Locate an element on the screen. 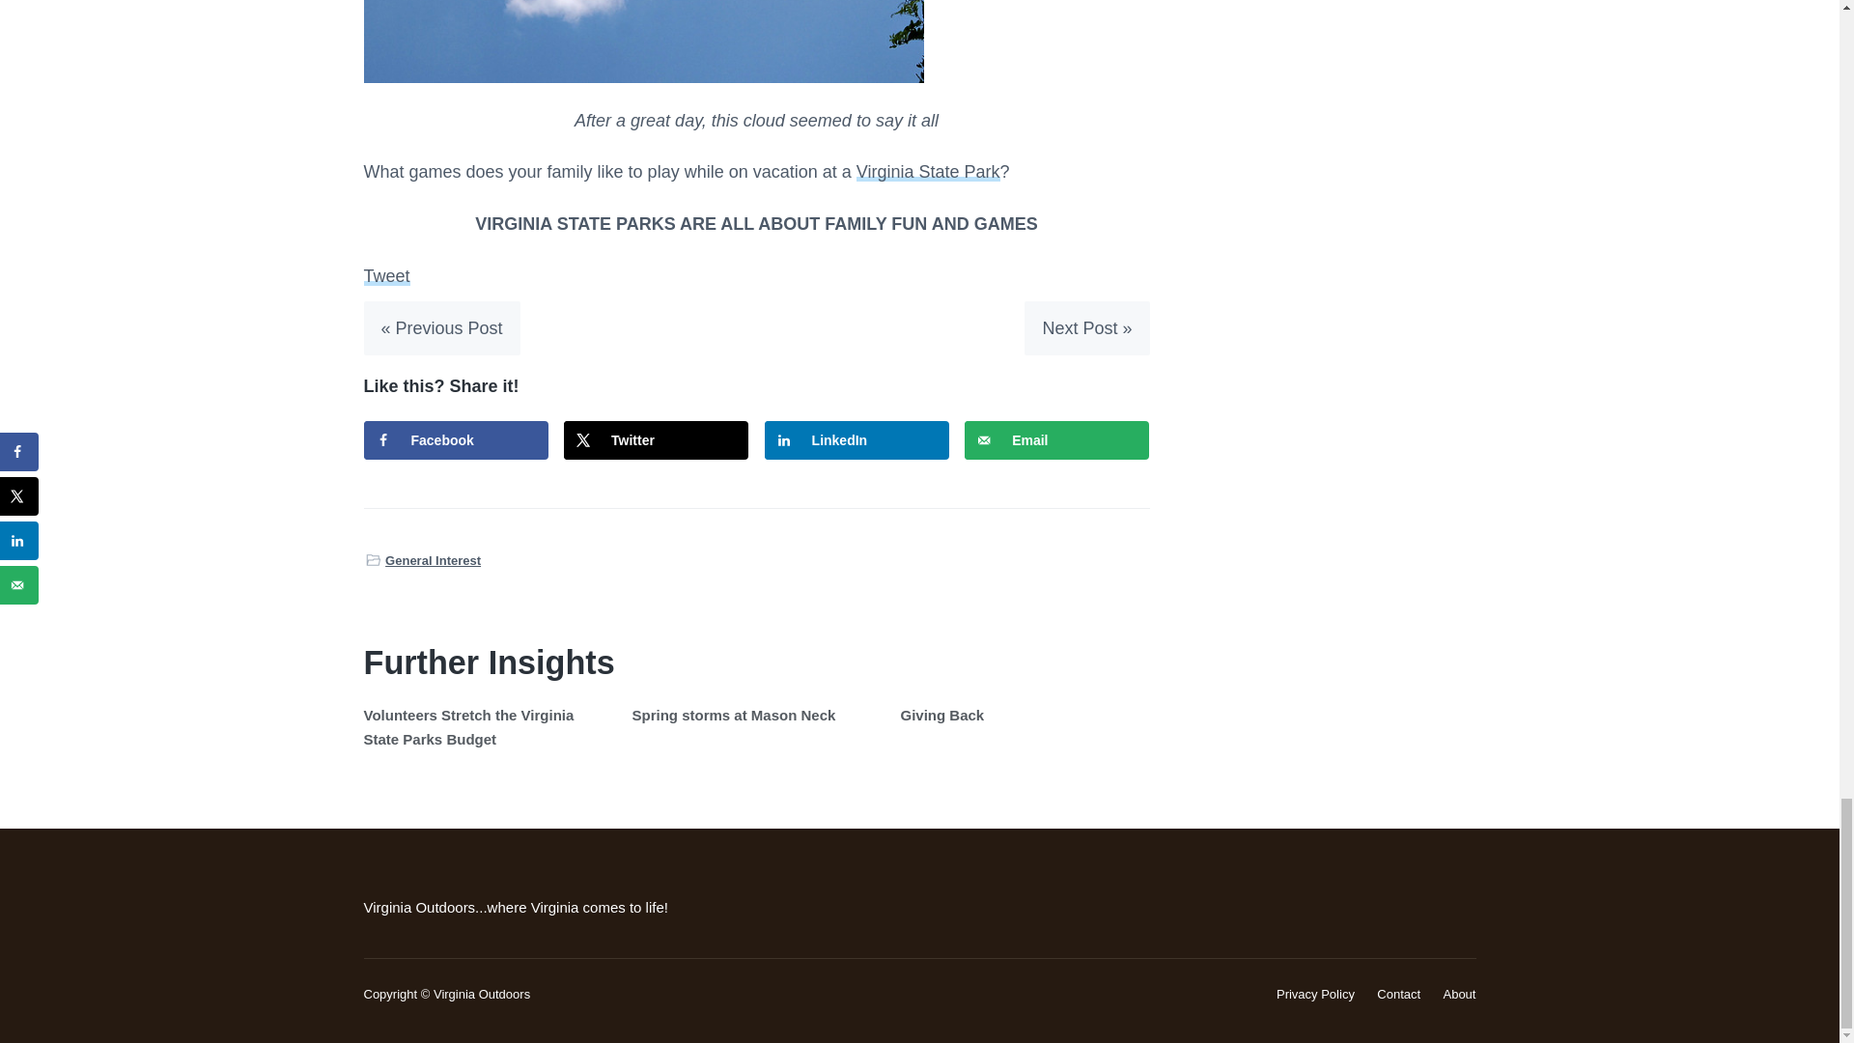  Spring storms at Mason Neck is located at coordinates (734, 715).